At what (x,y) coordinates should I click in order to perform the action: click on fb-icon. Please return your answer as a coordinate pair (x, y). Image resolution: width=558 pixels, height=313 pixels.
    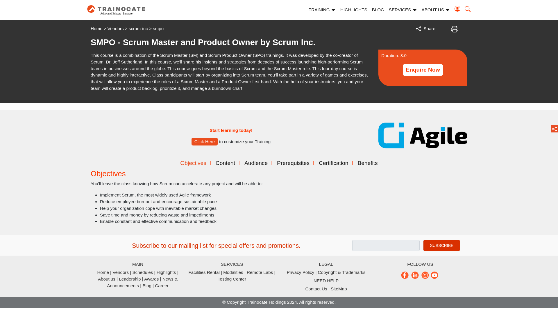
    Looking at the image, I should click on (405, 275).